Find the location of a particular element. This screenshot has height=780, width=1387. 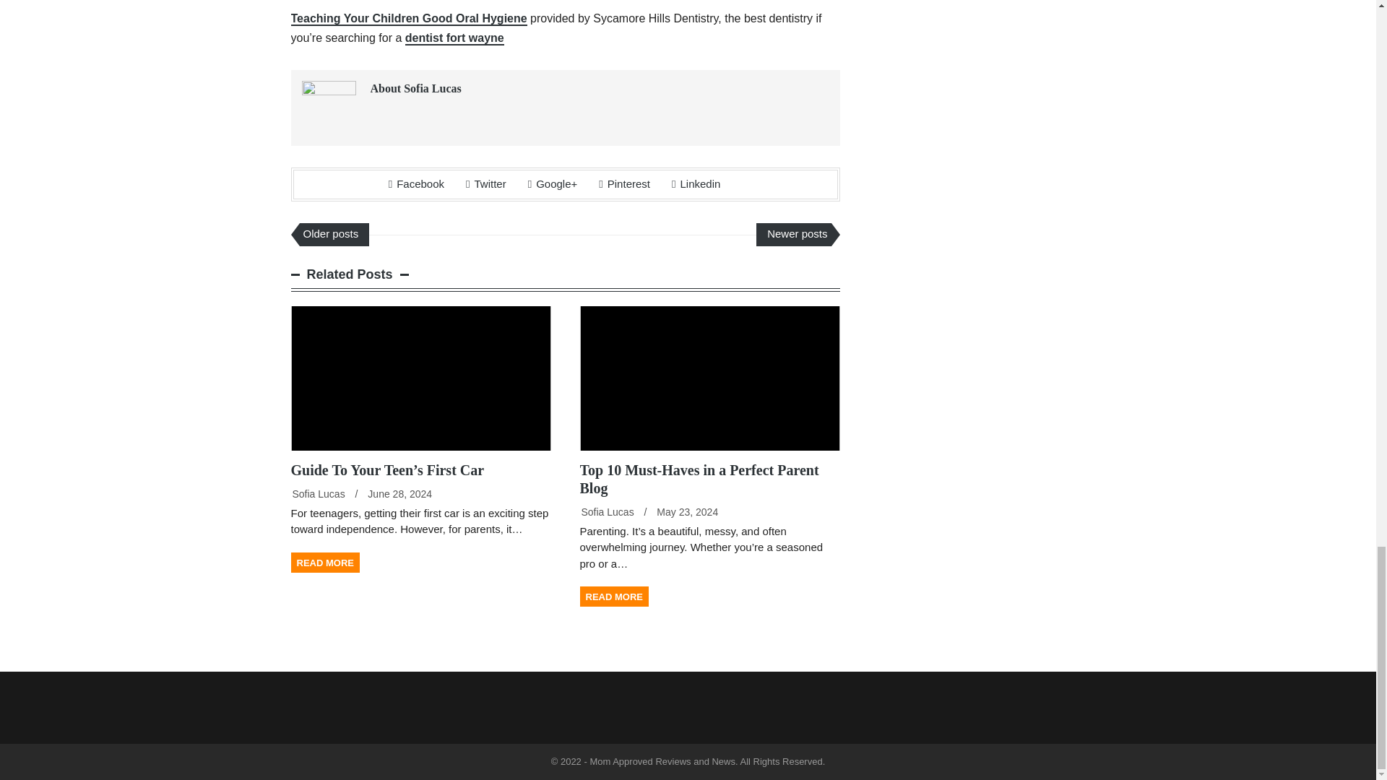

Teaching Your Children Good Oral Hygiene is located at coordinates (408, 19).